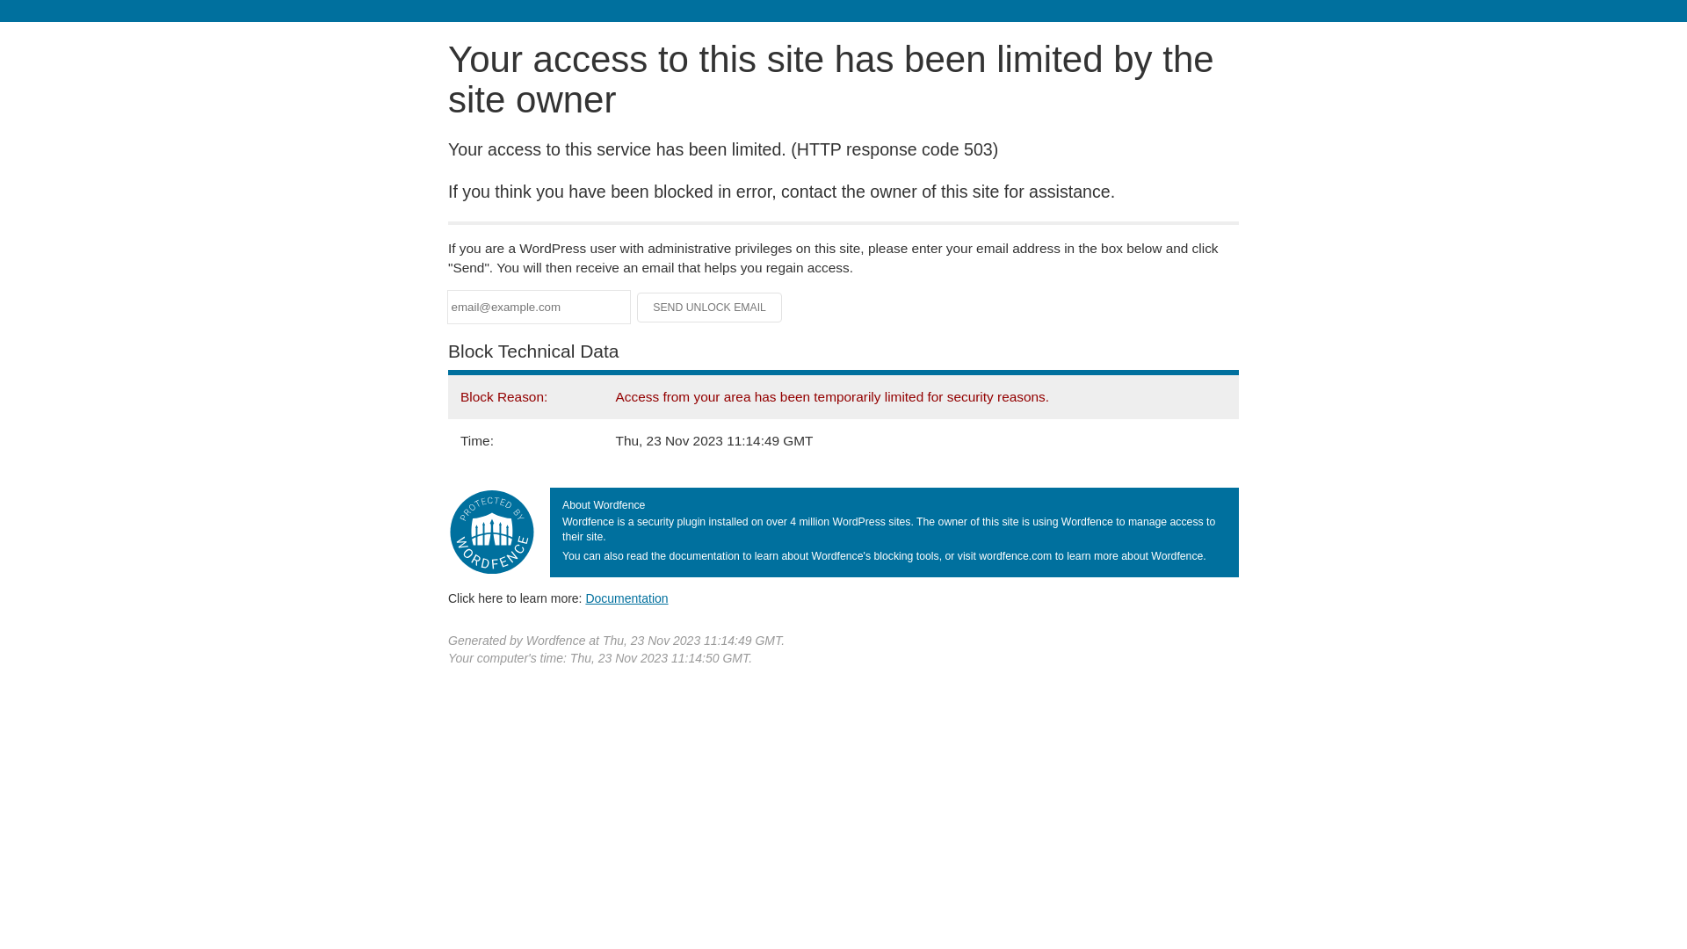 This screenshot has height=949, width=1687. Describe the element at coordinates (710, 308) in the screenshot. I see `Send Unlock Email` at that location.